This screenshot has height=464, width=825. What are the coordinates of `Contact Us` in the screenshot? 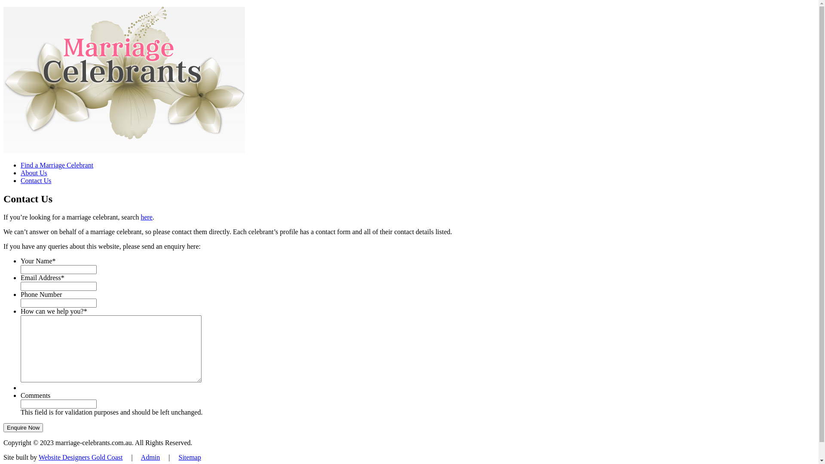 It's located at (36, 180).